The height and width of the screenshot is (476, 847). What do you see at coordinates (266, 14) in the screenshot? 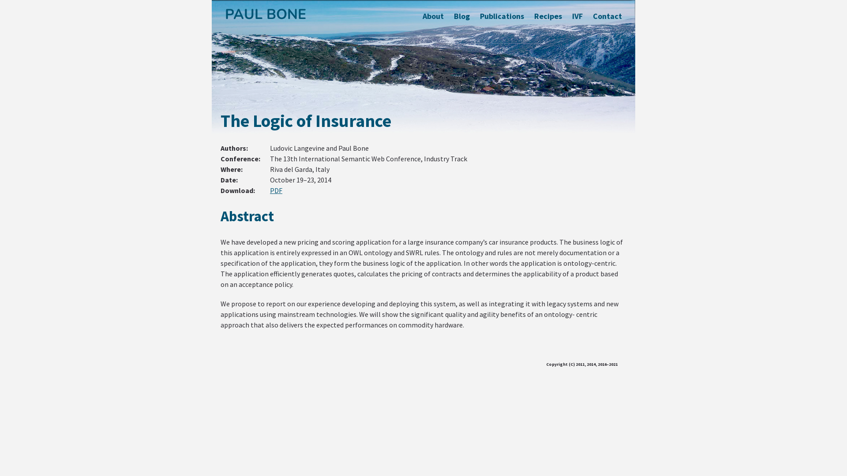
I see `PAUL BONE` at bounding box center [266, 14].